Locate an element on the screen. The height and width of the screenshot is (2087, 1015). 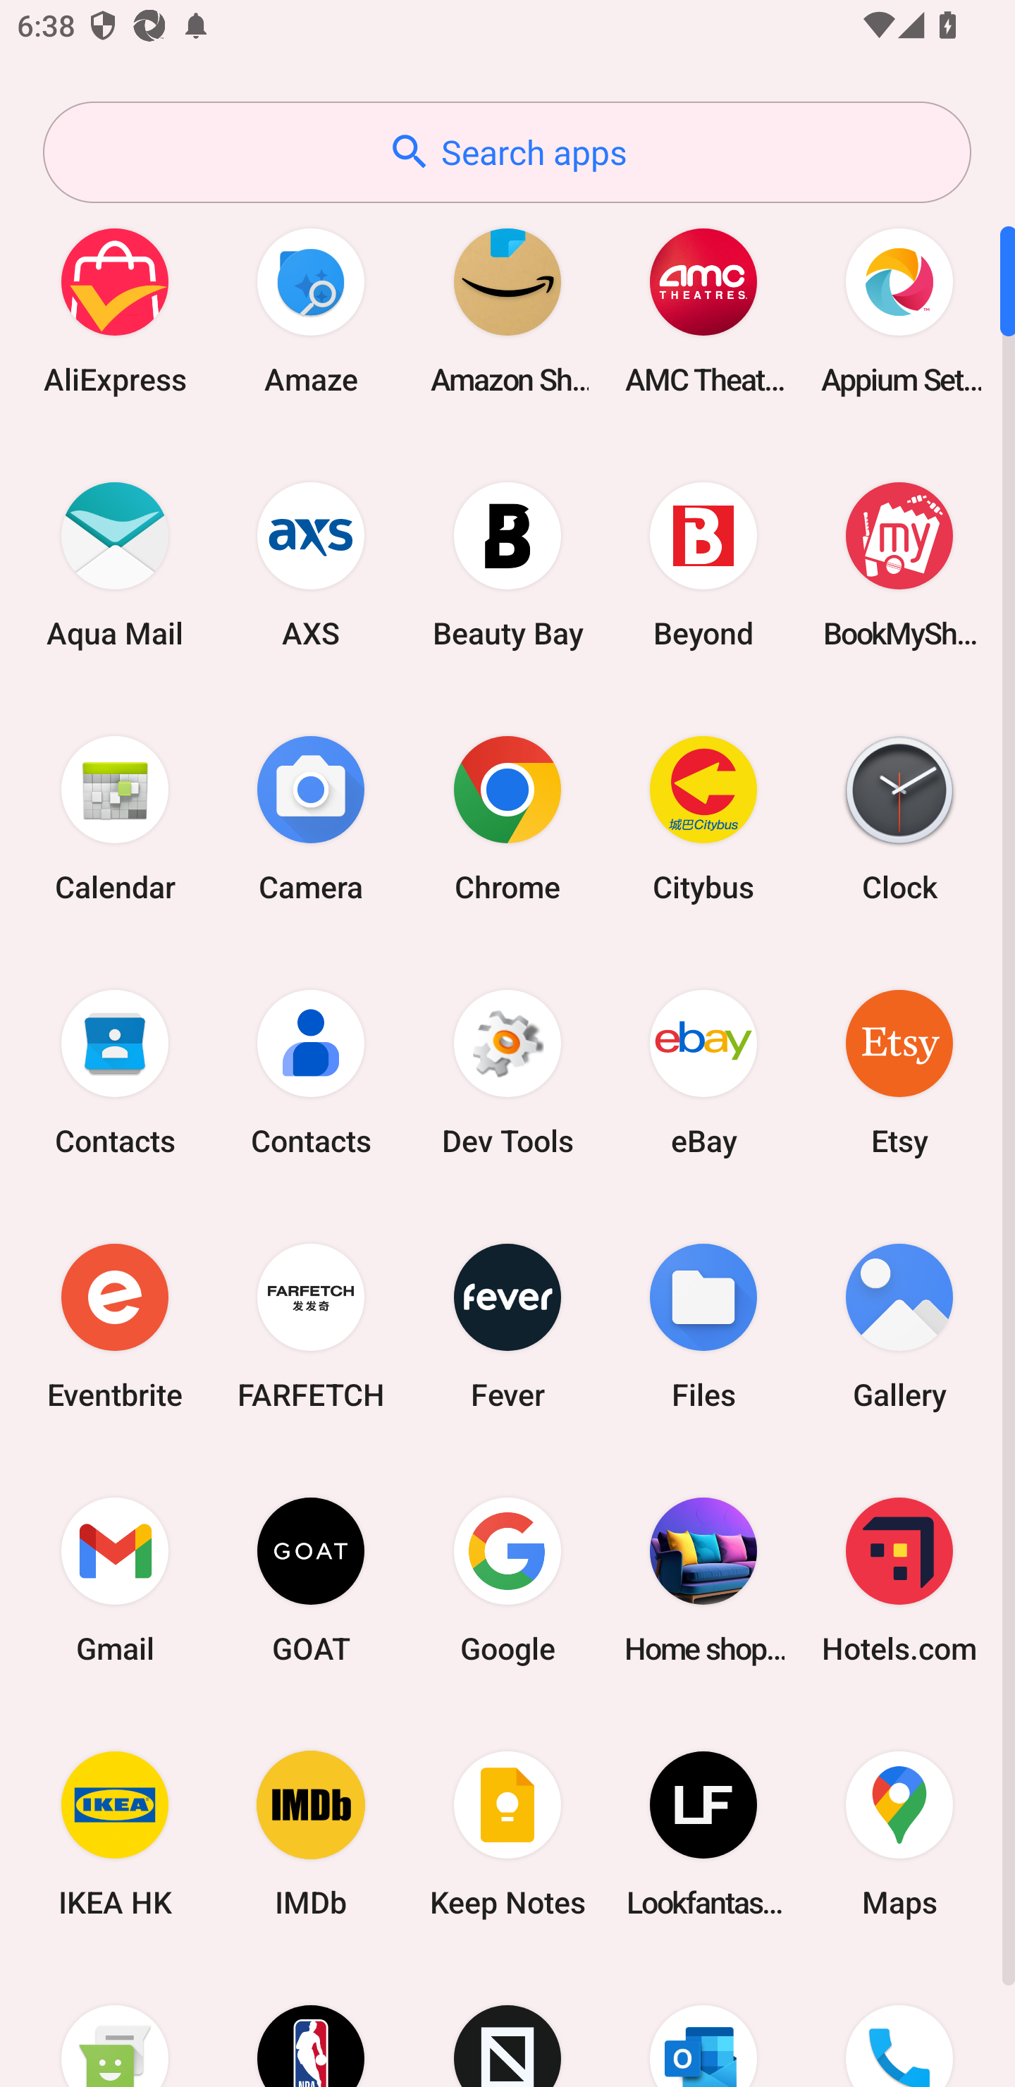
FARFETCH is located at coordinates (311, 1326).